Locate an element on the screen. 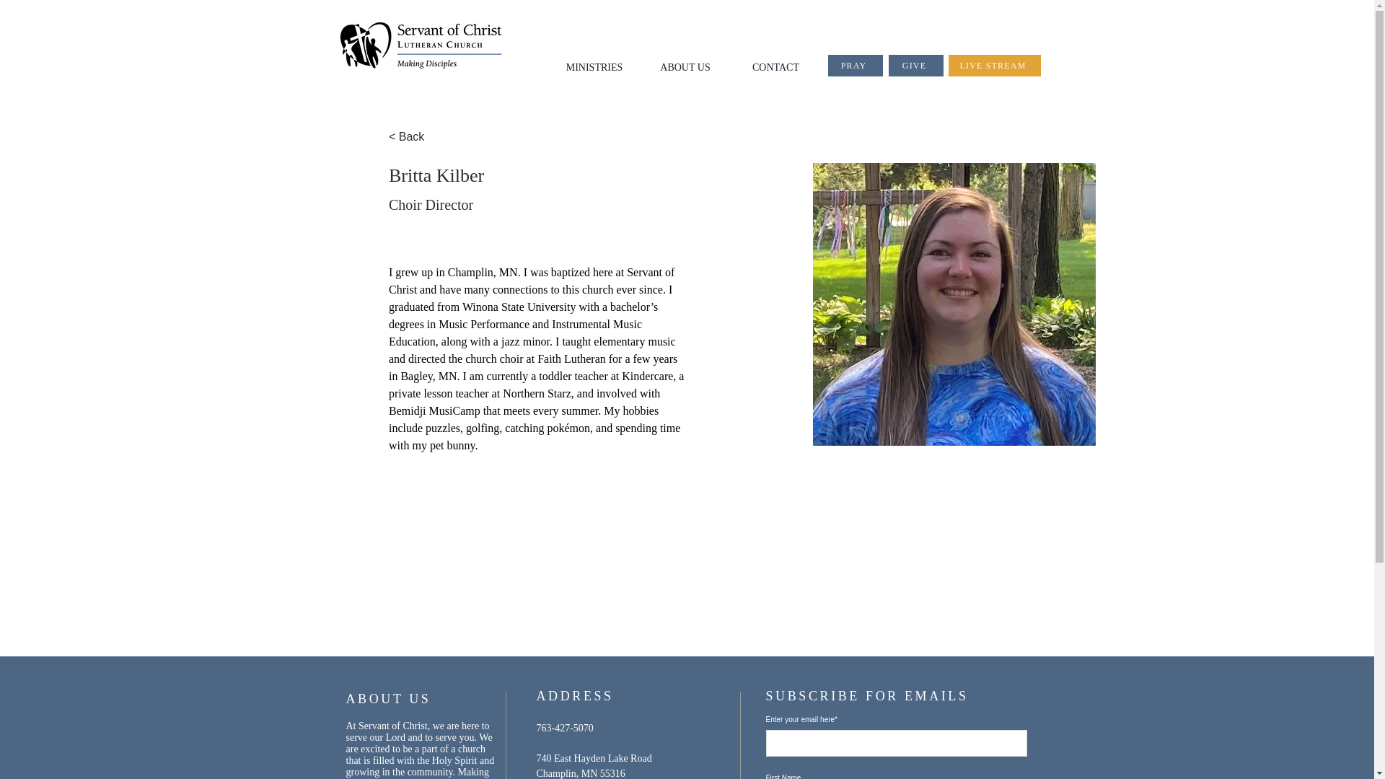  LIVE STREAM is located at coordinates (993, 65).